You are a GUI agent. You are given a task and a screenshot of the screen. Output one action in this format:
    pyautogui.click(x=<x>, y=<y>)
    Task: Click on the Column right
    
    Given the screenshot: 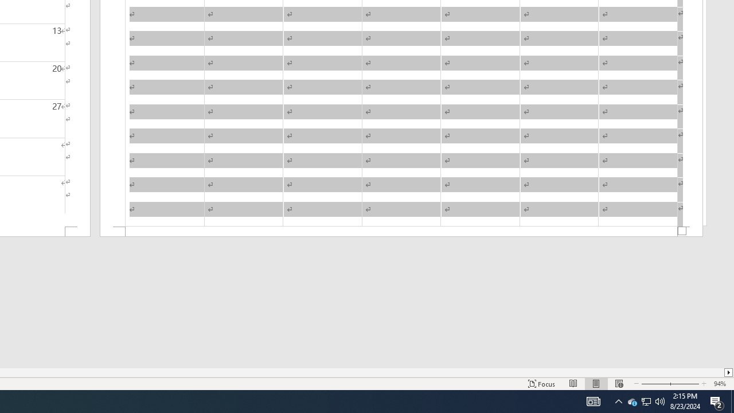 What is the action you would take?
    pyautogui.click(x=729, y=372)
    